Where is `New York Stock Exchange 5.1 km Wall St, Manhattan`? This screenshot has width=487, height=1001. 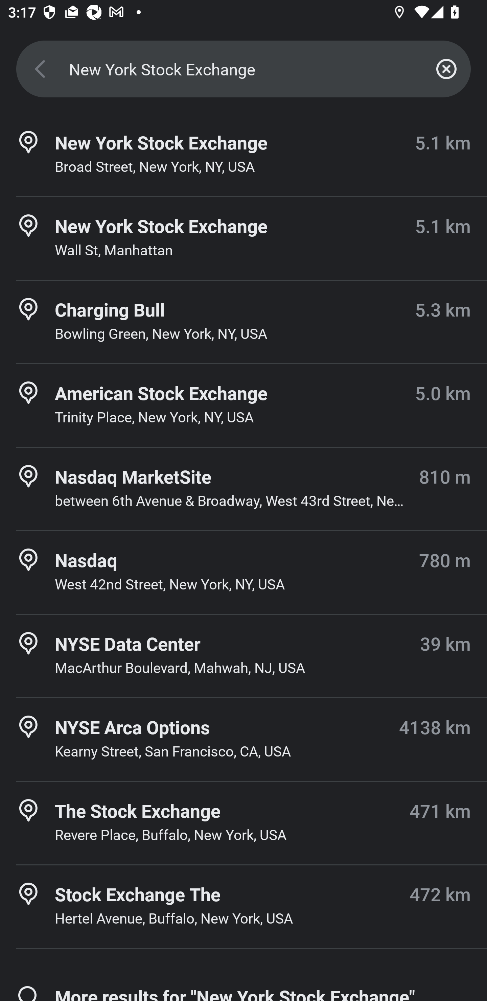
New York Stock Exchange 5.1 km Wall St, Manhattan is located at coordinates (243, 238).